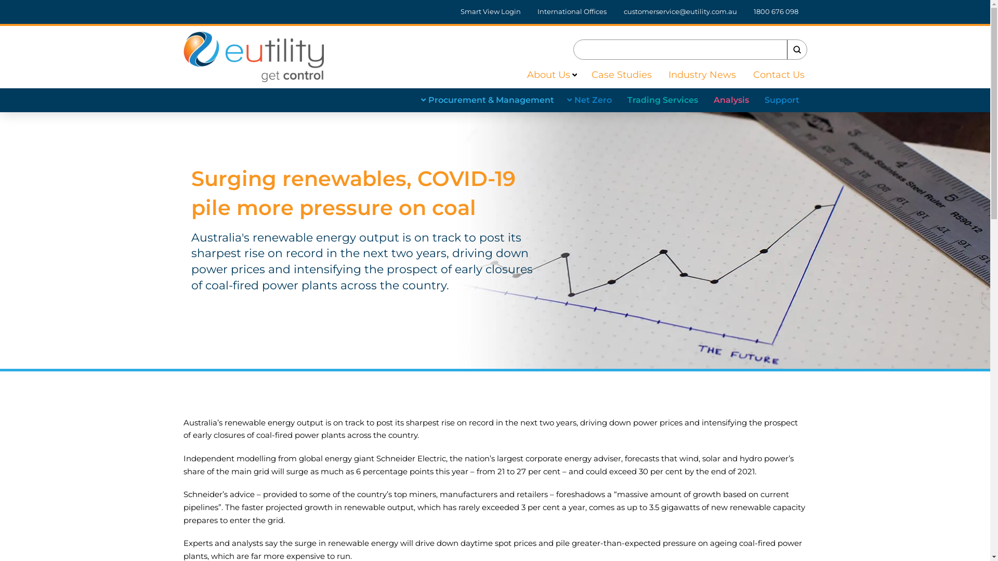 The height and width of the screenshot is (561, 998). I want to click on Net Zero, so click(590, 100).